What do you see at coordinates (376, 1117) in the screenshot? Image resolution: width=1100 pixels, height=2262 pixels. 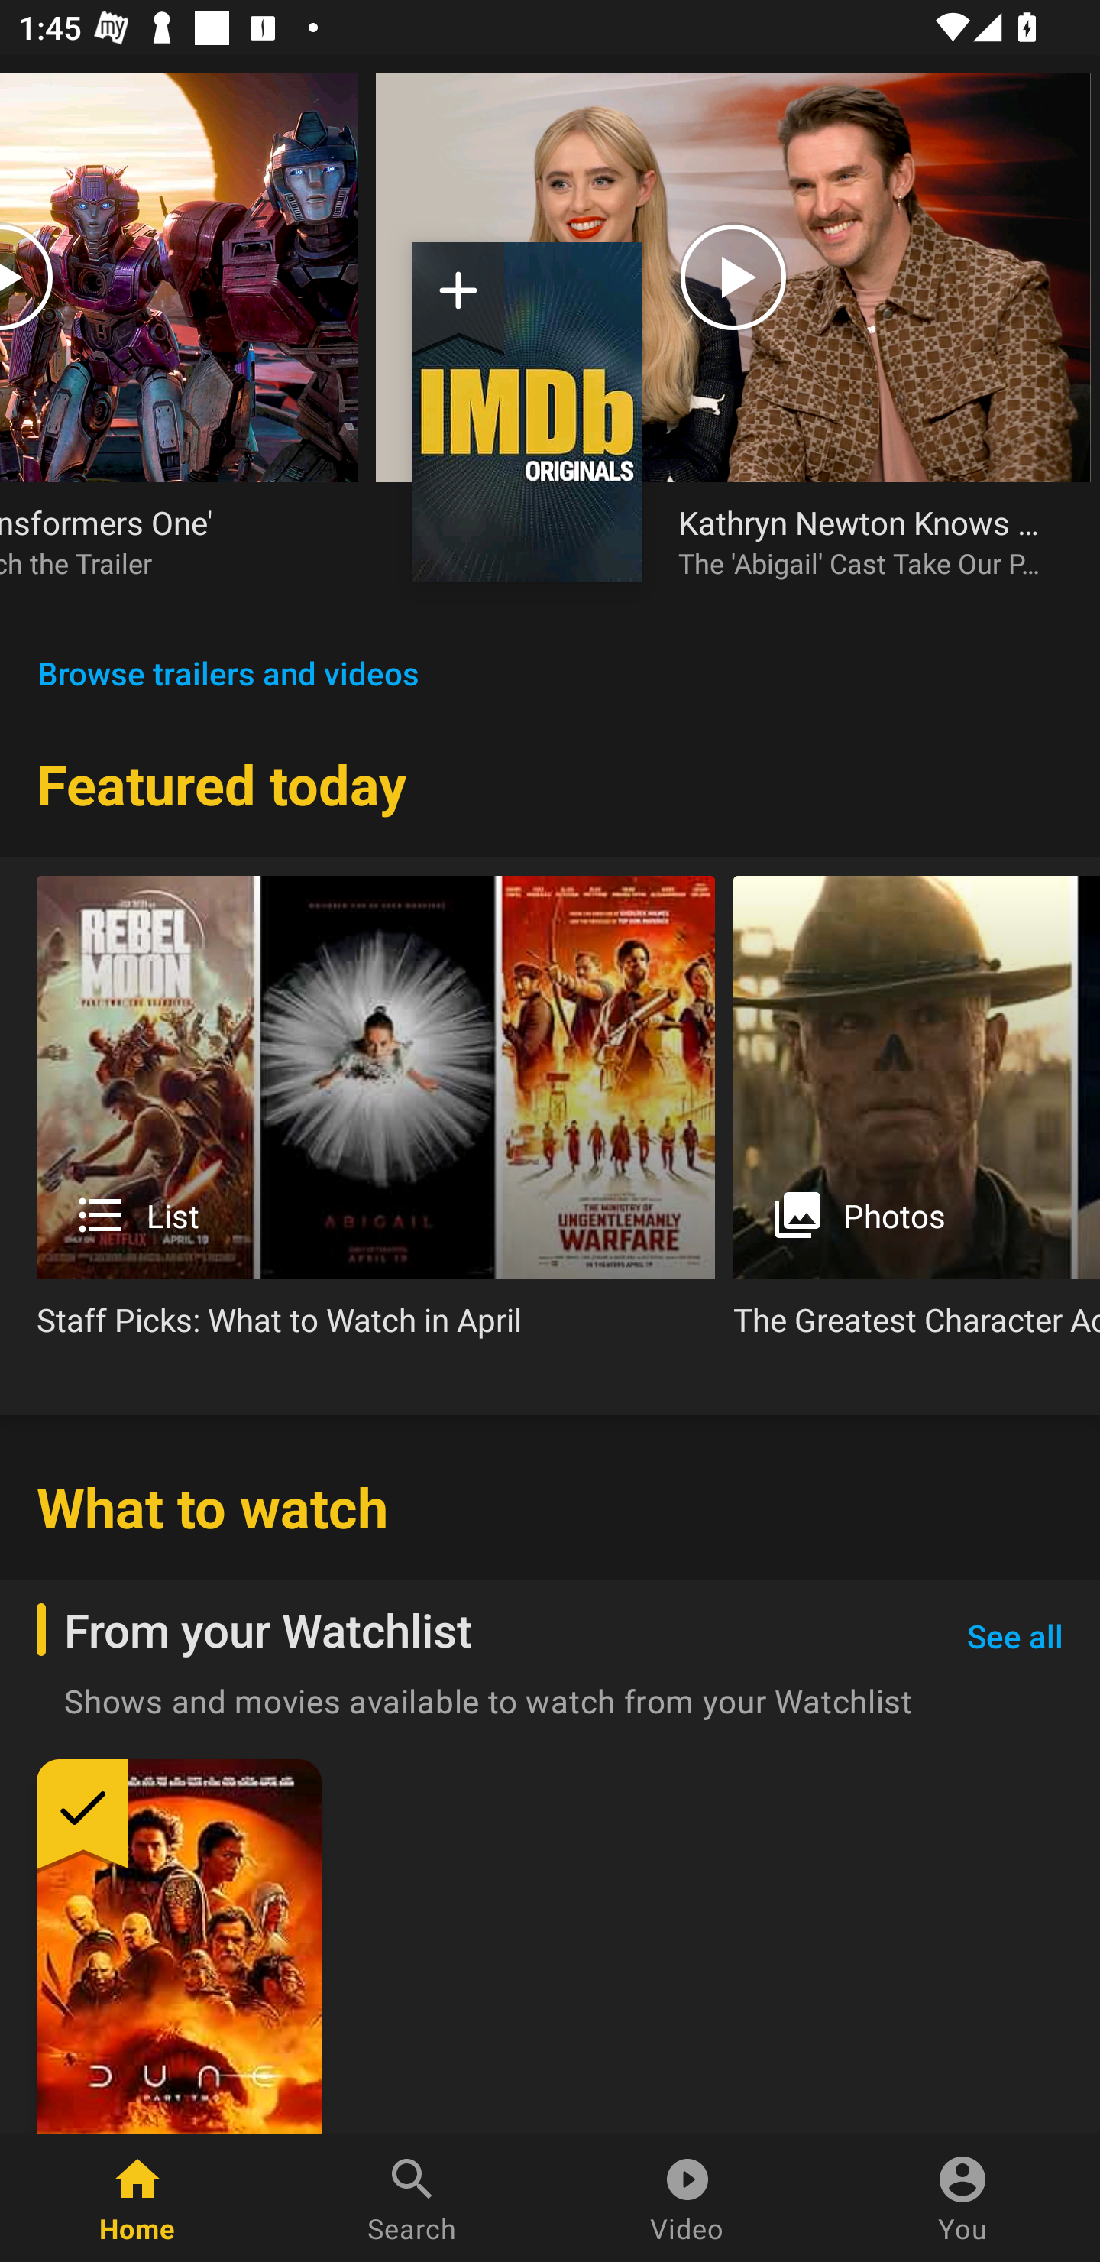 I see `List Staff Picks: What to Watch in April` at bounding box center [376, 1117].